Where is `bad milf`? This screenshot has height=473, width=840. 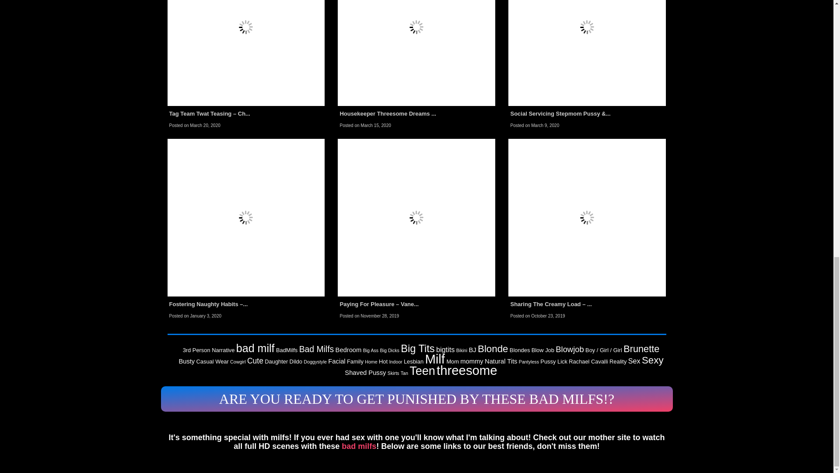 bad milf is located at coordinates (255, 348).